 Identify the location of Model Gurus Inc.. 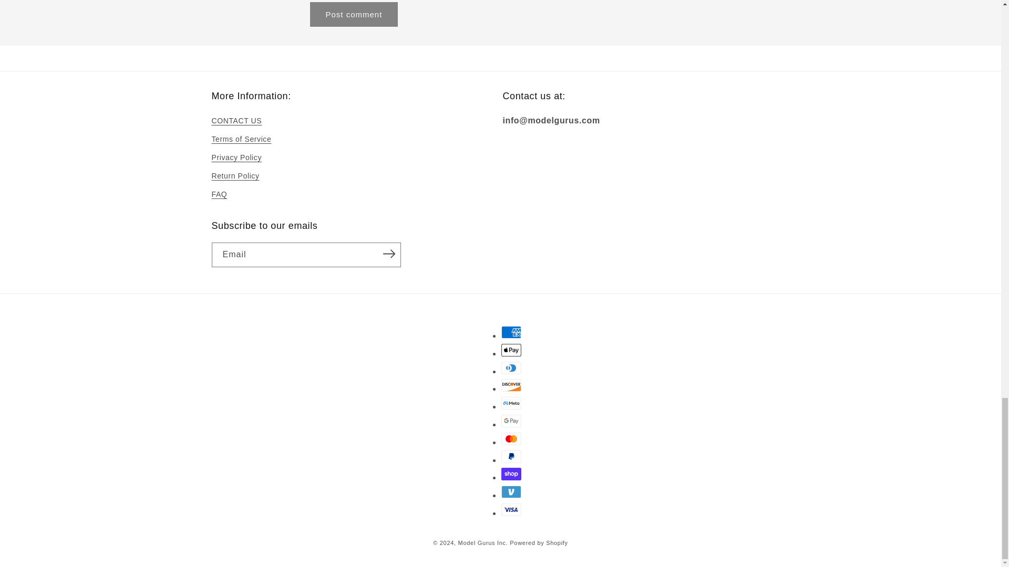
(484, 543).